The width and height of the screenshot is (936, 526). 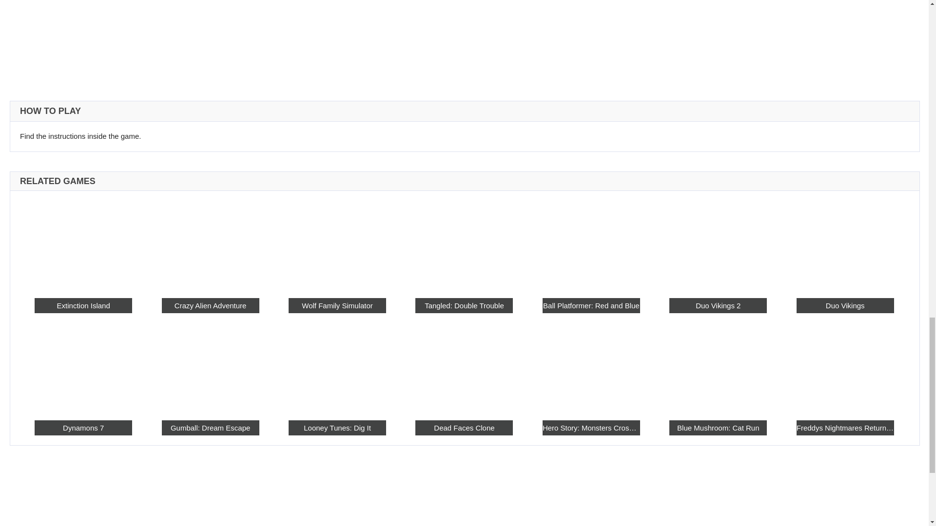 What do you see at coordinates (619, 281) in the screenshot?
I see `Duo Vikings 2` at bounding box center [619, 281].